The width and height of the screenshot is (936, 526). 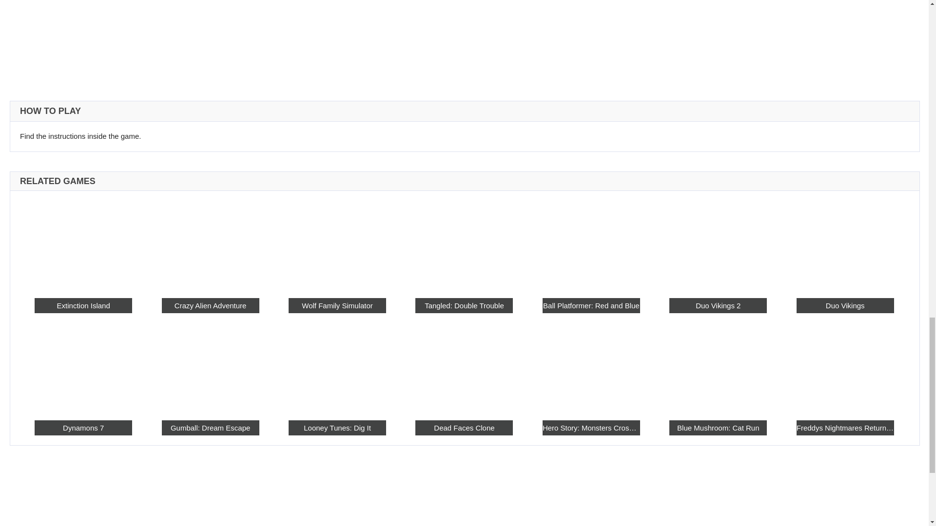 What do you see at coordinates (619, 281) in the screenshot?
I see `Duo Vikings 2` at bounding box center [619, 281].